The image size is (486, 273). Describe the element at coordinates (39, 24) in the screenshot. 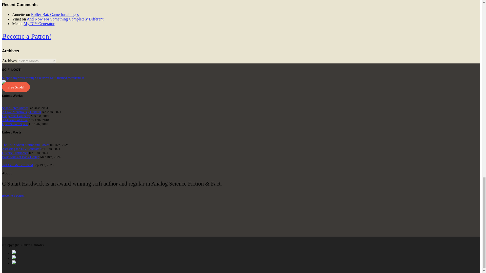

I see `My DIY Generator` at that location.